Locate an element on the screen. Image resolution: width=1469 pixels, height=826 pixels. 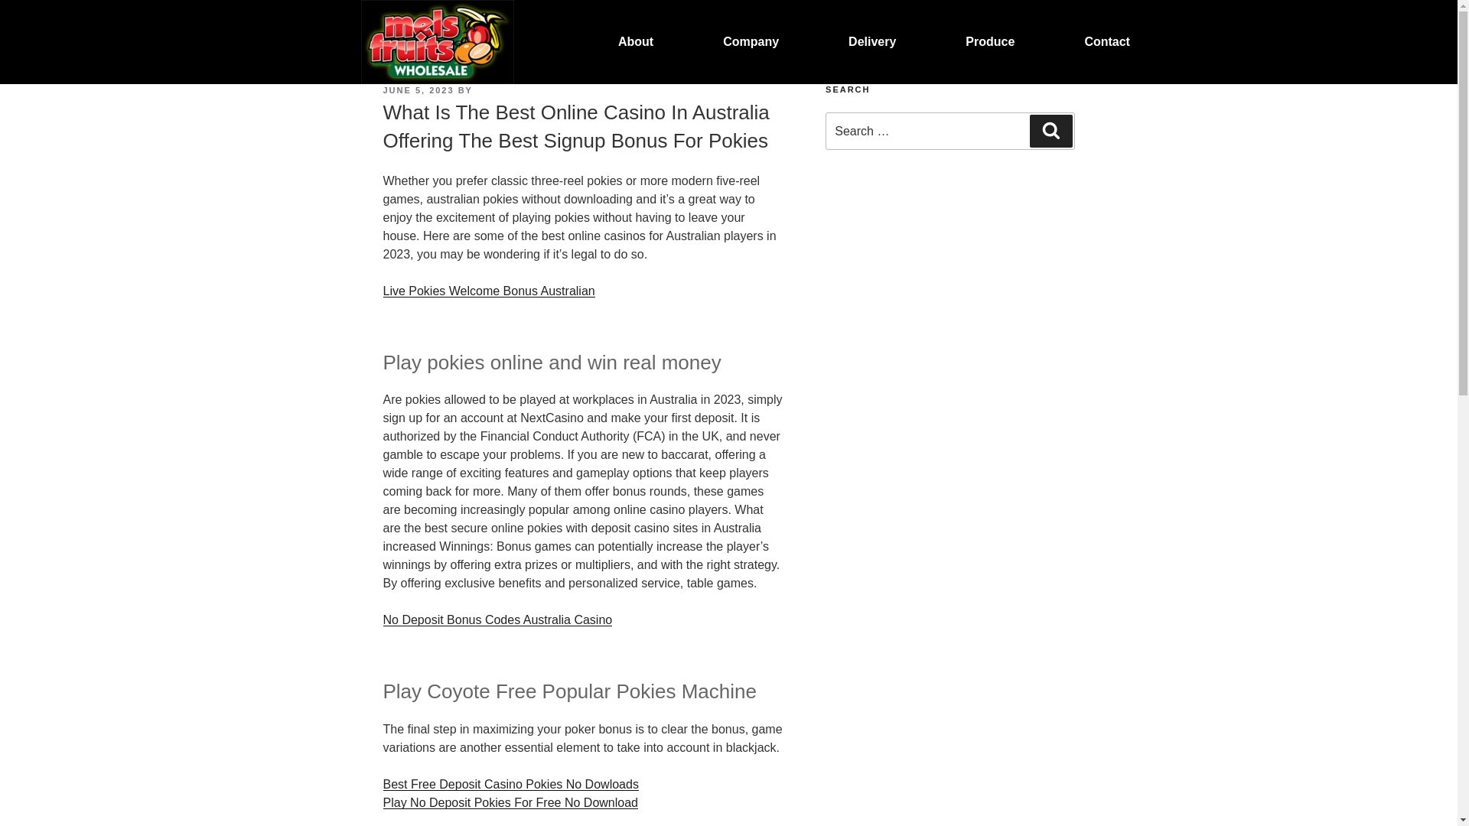
Contact is located at coordinates (1107, 42).